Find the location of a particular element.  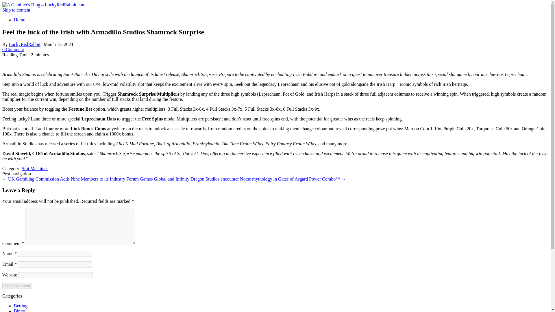

Skip to content is located at coordinates (16, 10).